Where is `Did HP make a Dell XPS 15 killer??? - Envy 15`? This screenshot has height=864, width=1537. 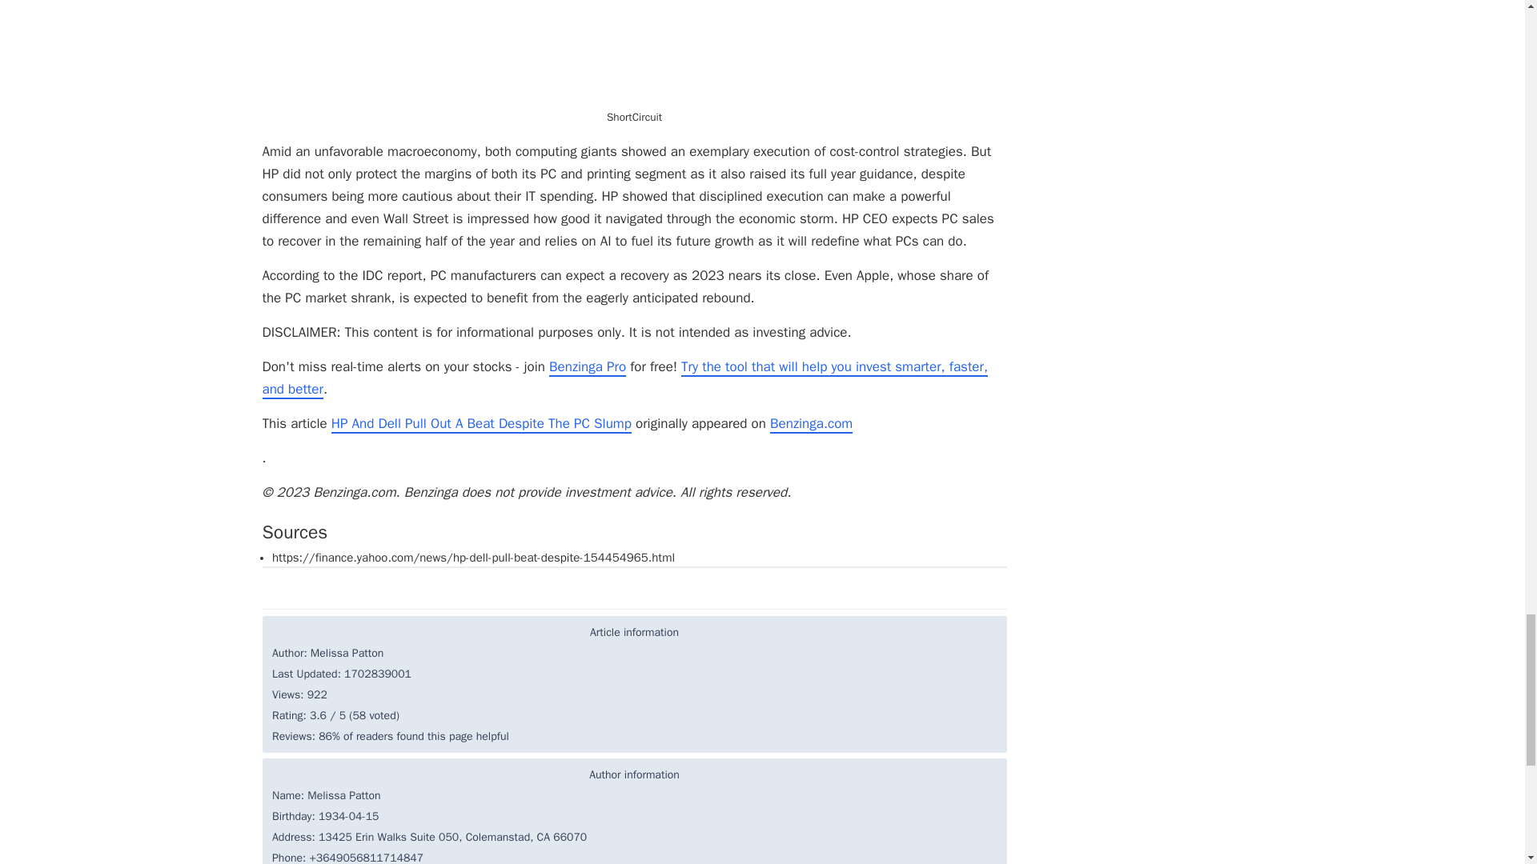 Did HP make a Dell XPS 15 killer??? - Envy 15 is located at coordinates (634, 53).